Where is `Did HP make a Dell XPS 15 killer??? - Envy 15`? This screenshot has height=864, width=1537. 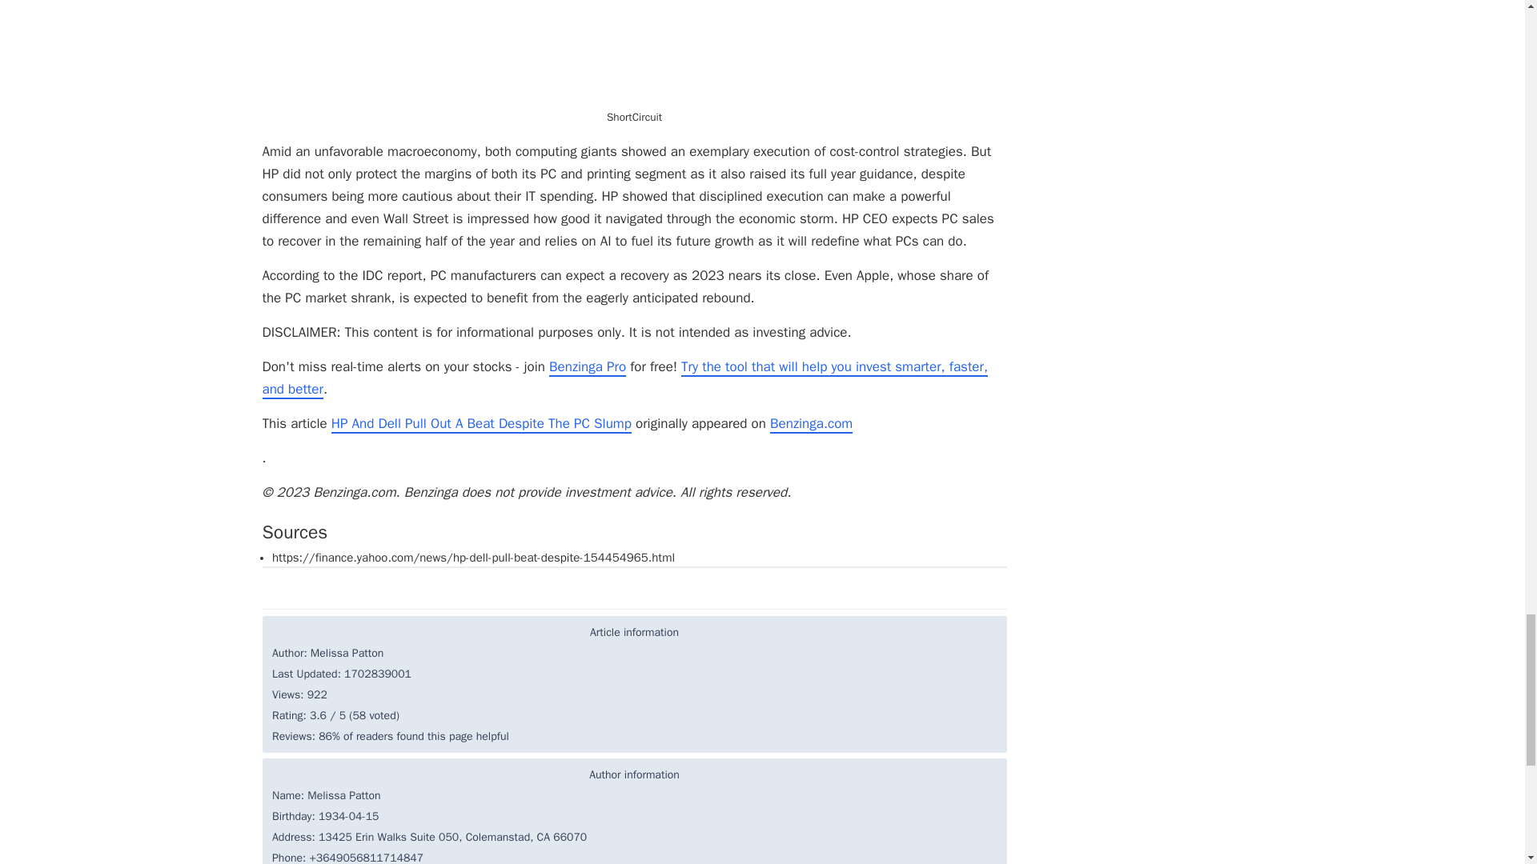 Did HP make a Dell XPS 15 killer??? - Envy 15 is located at coordinates (634, 53).